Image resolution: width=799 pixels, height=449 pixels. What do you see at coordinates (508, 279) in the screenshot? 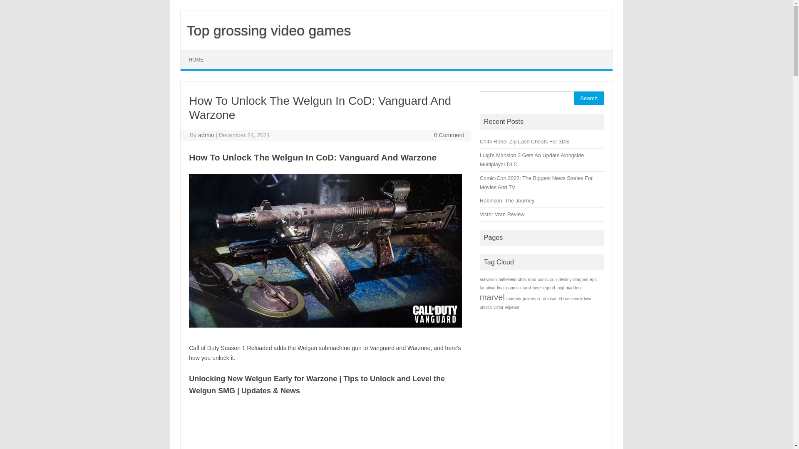
I see `battlefield` at bounding box center [508, 279].